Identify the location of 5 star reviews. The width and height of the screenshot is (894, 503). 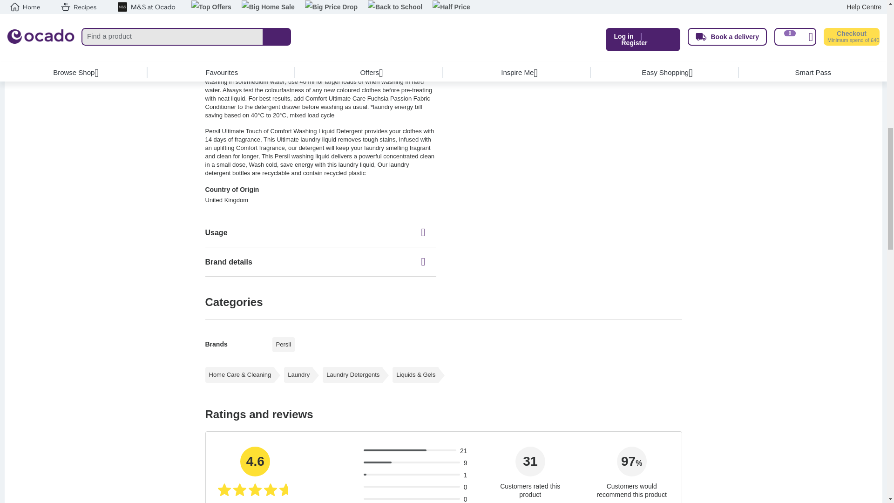
(338, 451).